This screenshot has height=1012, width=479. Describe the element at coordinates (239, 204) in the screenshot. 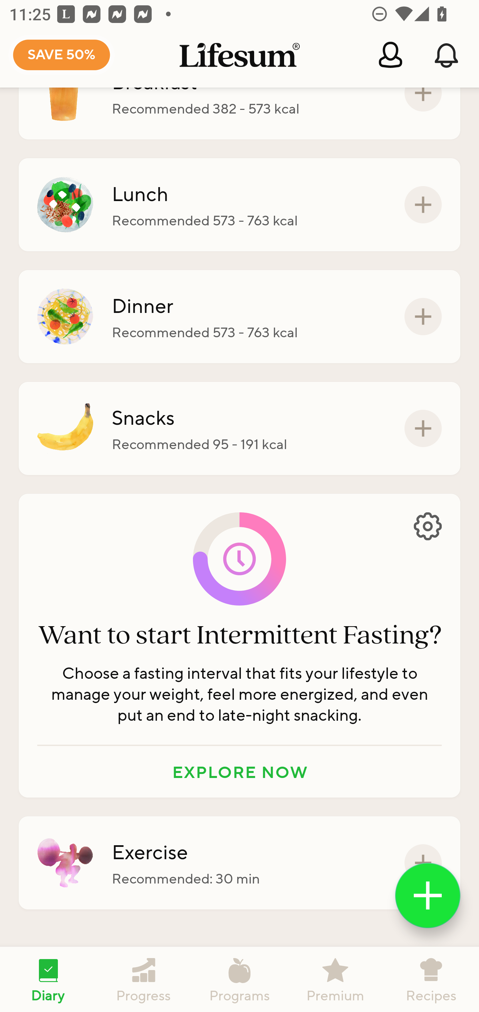

I see `Lunch Recommended 573 - 763 kcal` at that location.